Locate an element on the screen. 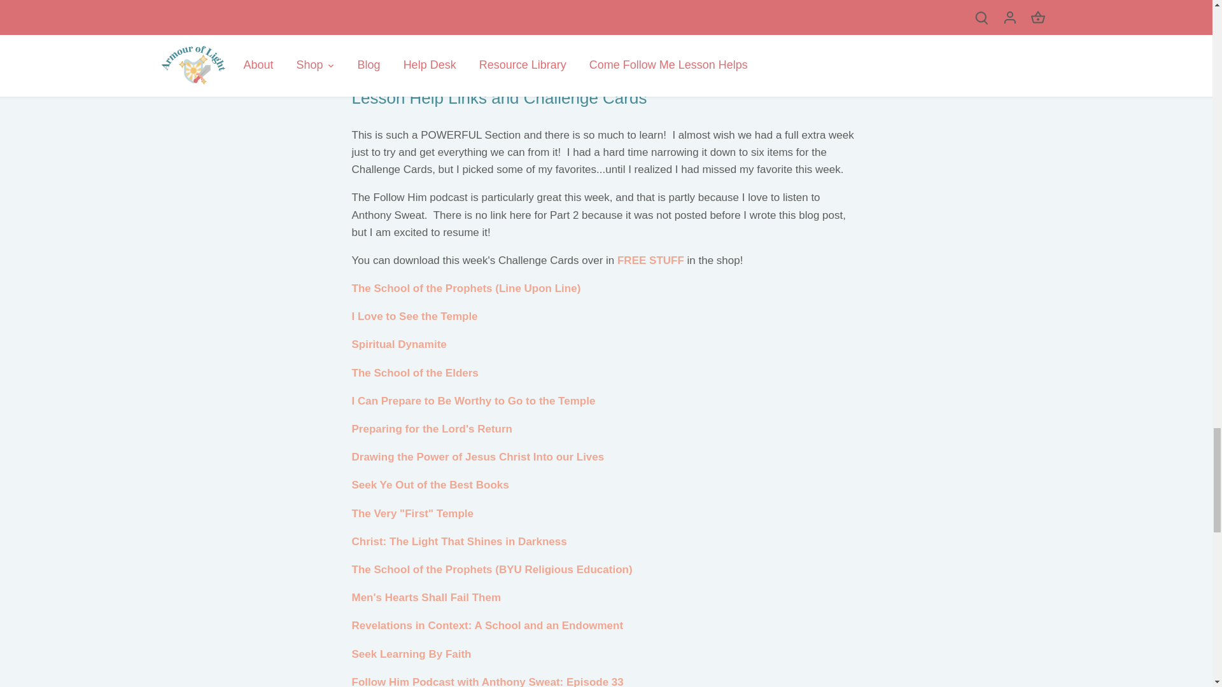 Image resolution: width=1222 pixels, height=687 pixels. I Can Prepare to Be Worthy to Go to the Temple is located at coordinates (474, 401).